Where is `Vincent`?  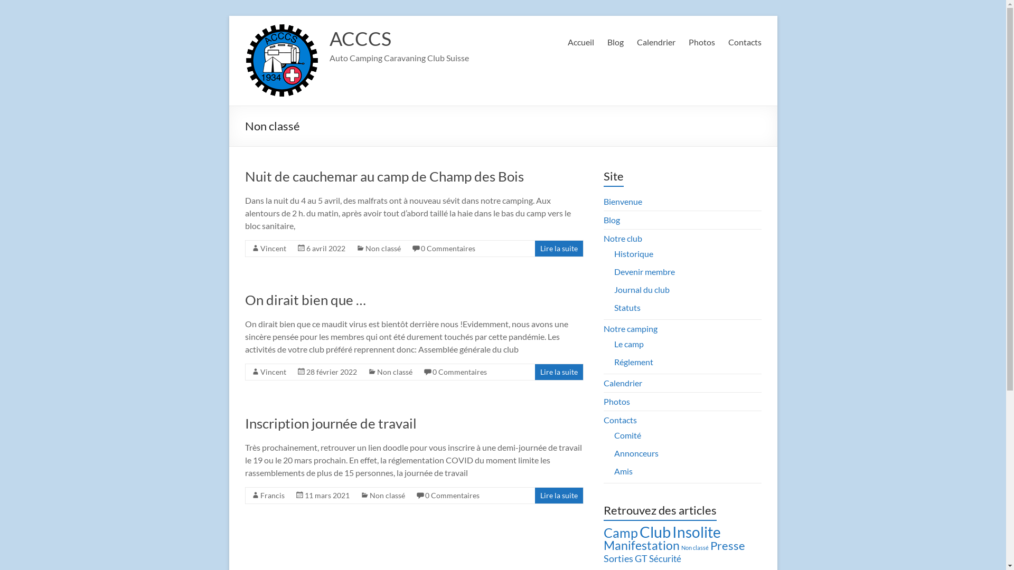
Vincent is located at coordinates (273, 372).